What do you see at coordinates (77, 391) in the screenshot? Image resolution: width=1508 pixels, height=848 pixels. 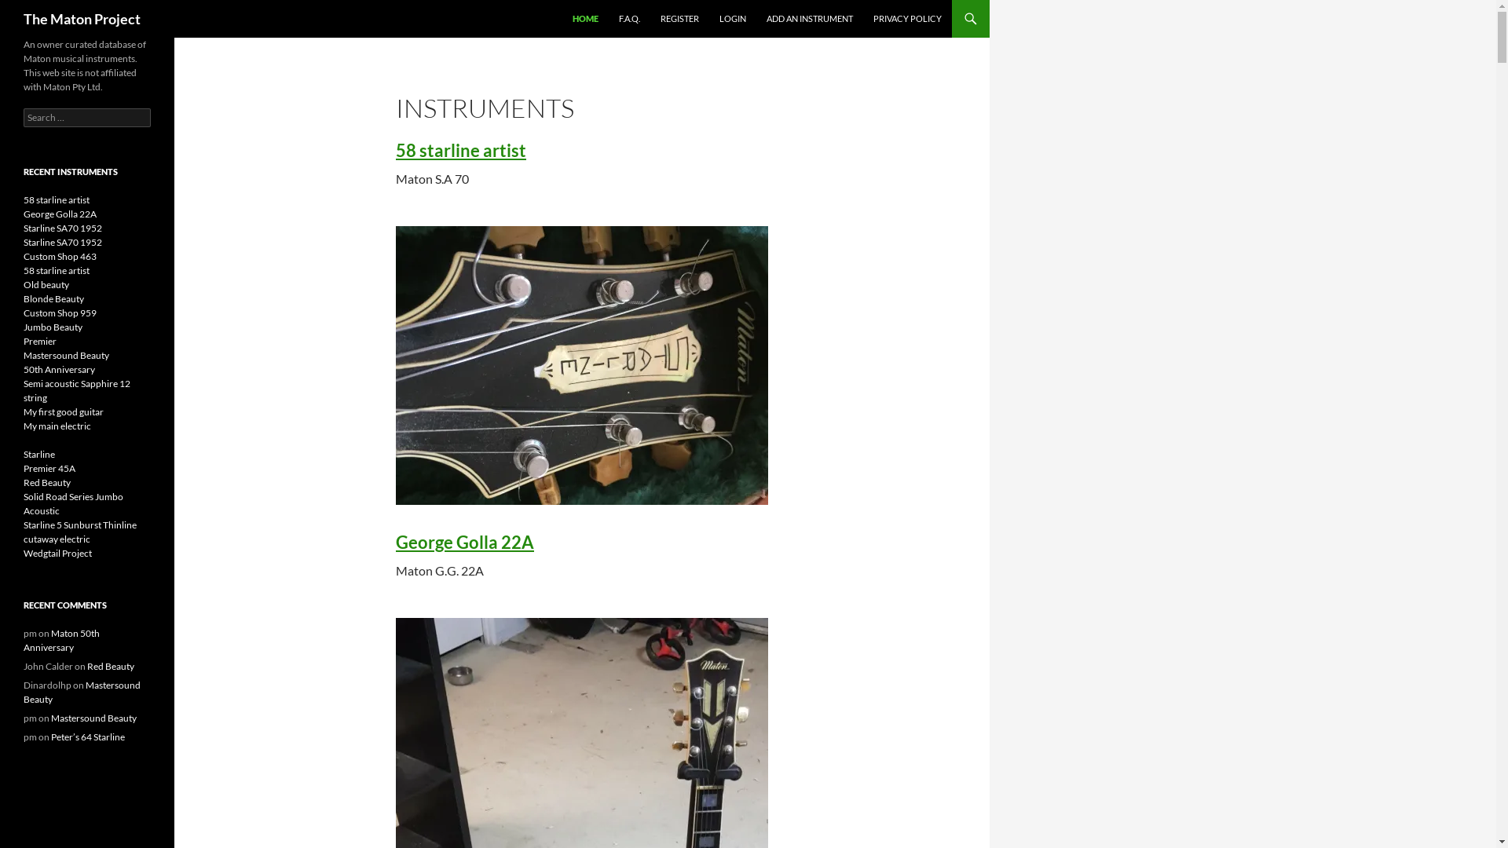 I see `Semi acoustic Sapphire 12 string` at bounding box center [77, 391].